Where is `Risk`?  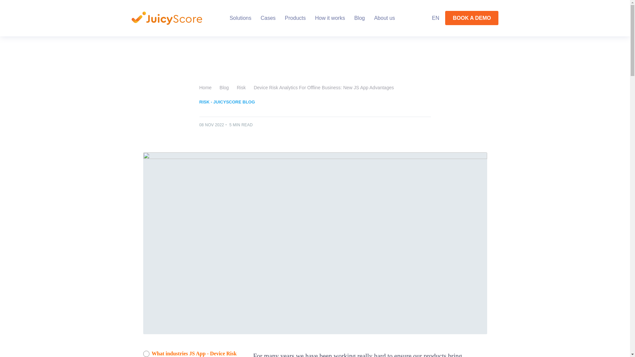
Risk is located at coordinates (241, 87).